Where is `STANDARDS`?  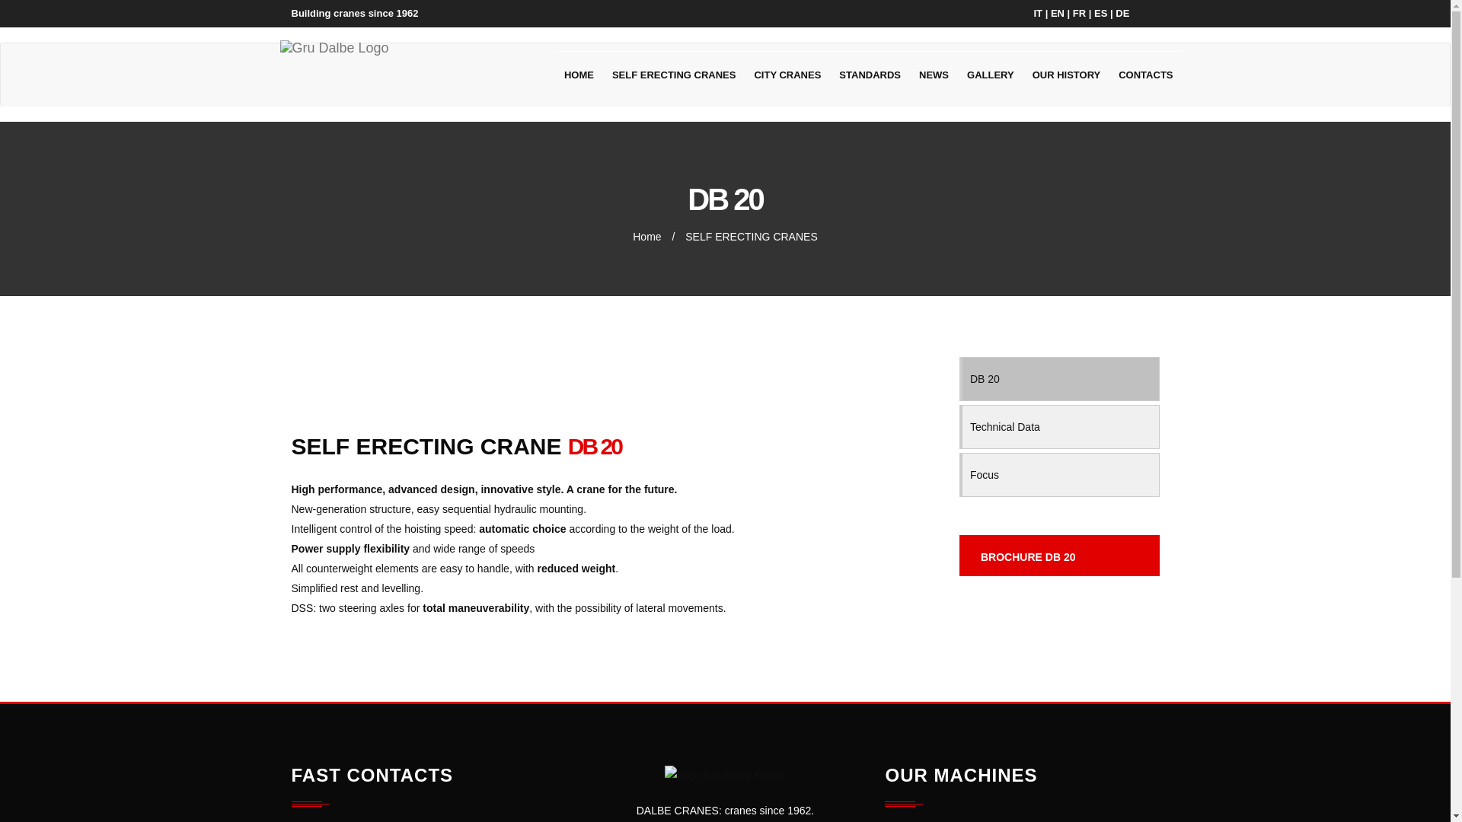
STANDARDS is located at coordinates (870, 75).